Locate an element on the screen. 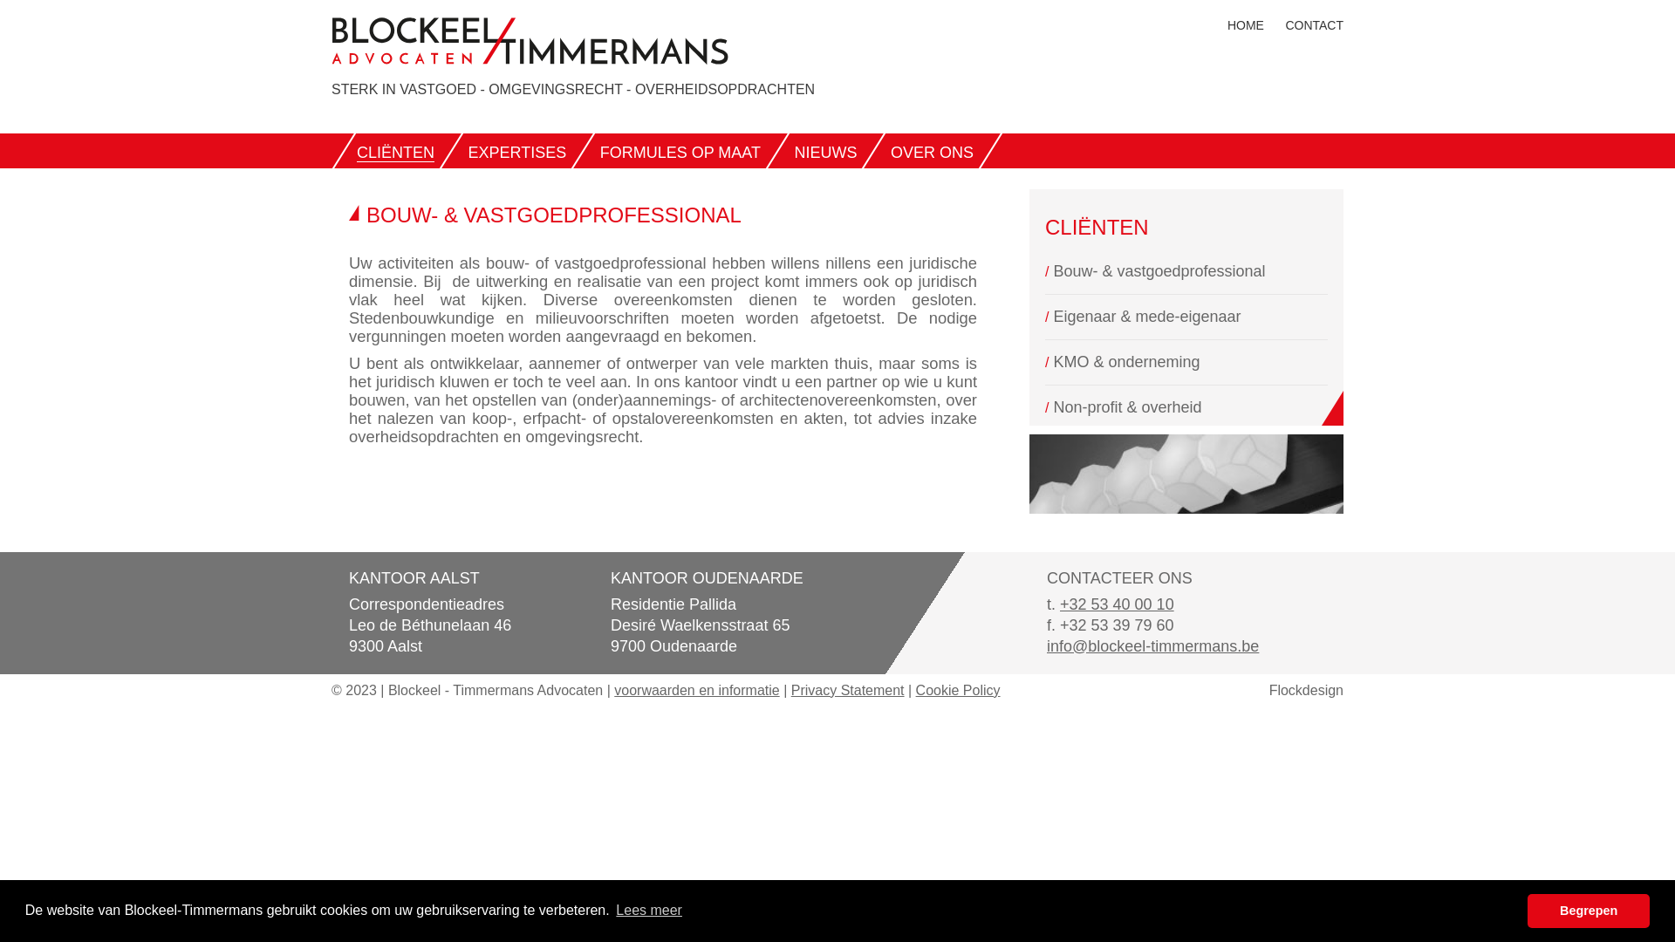 The width and height of the screenshot is (1675, 942). Cookie Policy is located at coordinates (958, 691).